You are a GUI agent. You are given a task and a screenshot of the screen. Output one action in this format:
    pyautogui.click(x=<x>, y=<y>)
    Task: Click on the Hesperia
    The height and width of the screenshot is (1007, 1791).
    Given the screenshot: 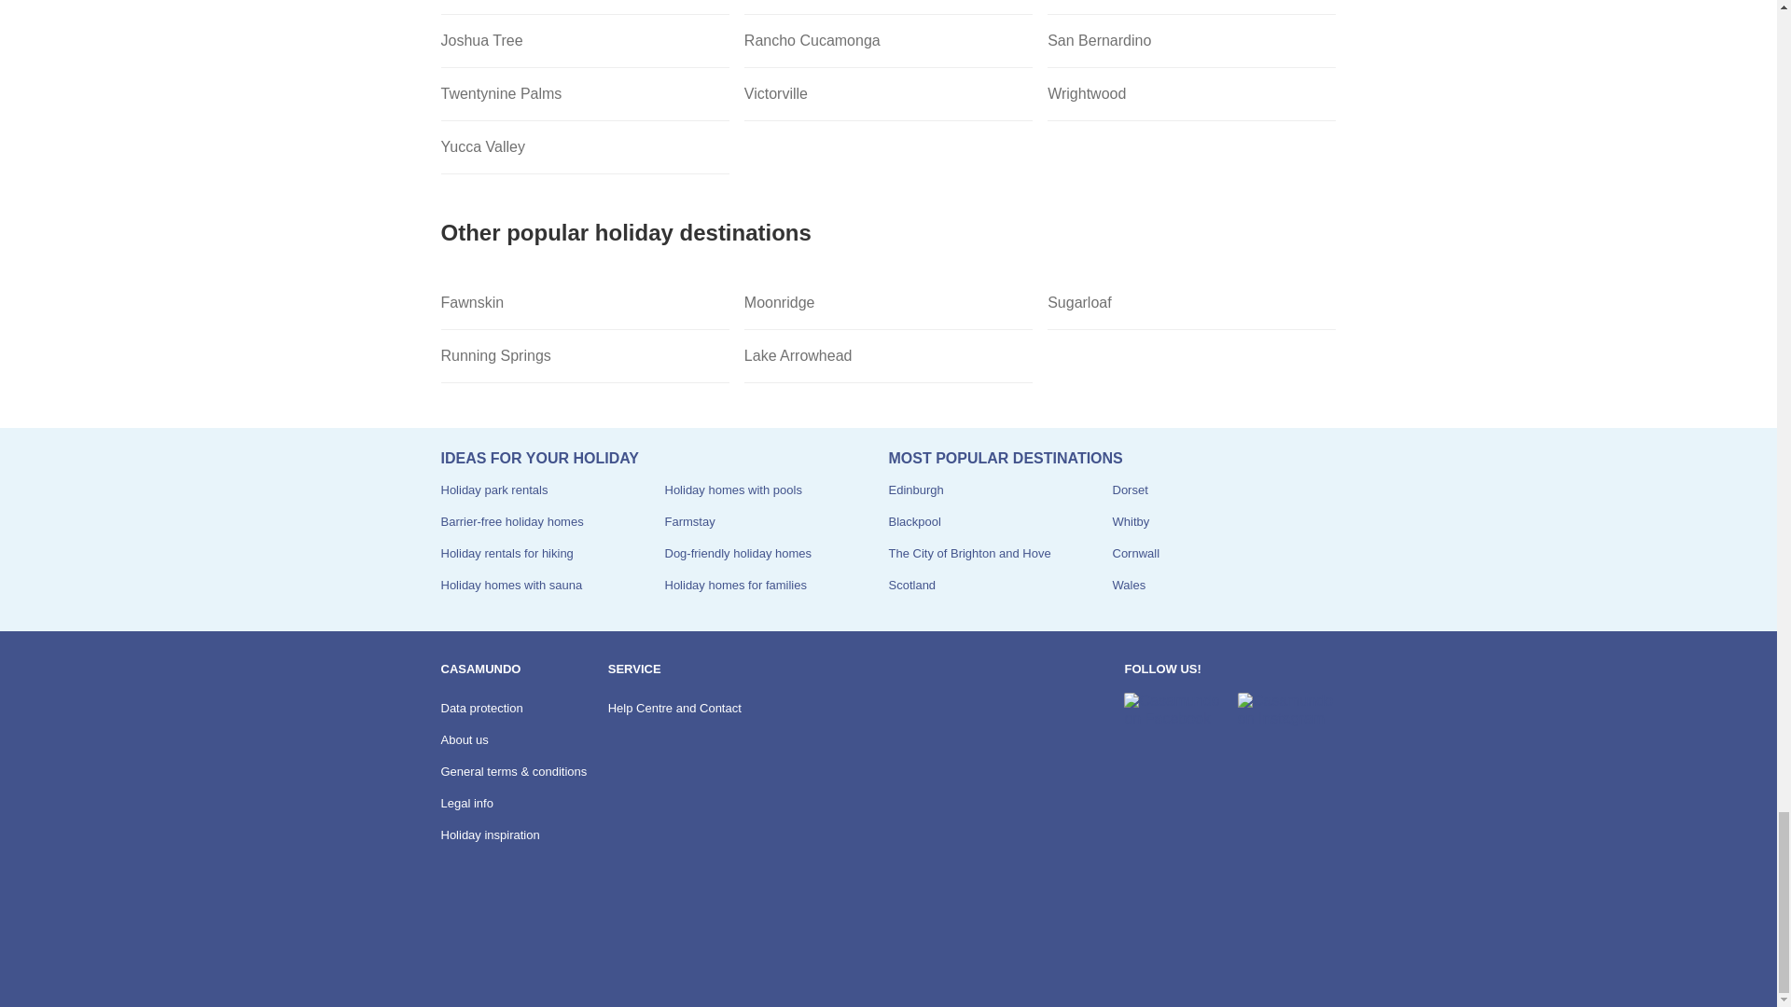 What is the action you would take?
    pyautogui.click(x=1192, y=7)
    